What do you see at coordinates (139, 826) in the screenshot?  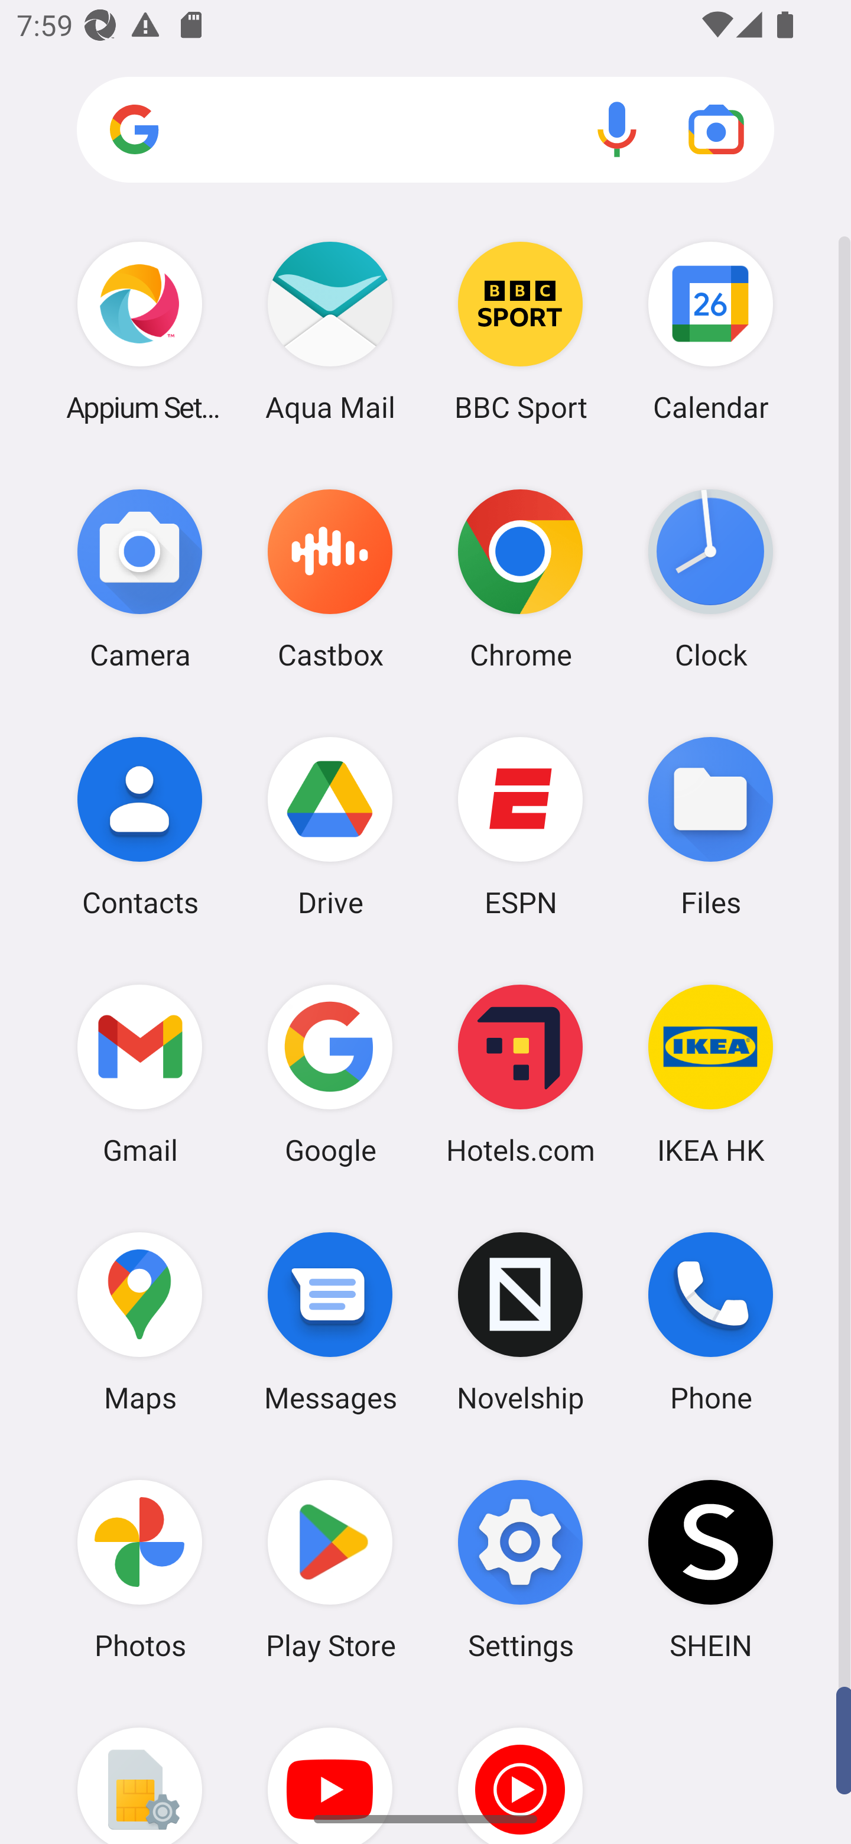 I see `Contacts` at bounding box center [139, 826].